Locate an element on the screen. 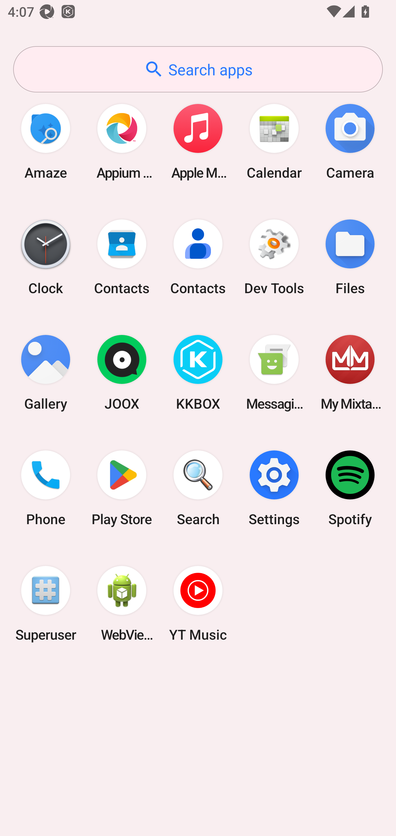  Settings is located at coordinates (274, 488).